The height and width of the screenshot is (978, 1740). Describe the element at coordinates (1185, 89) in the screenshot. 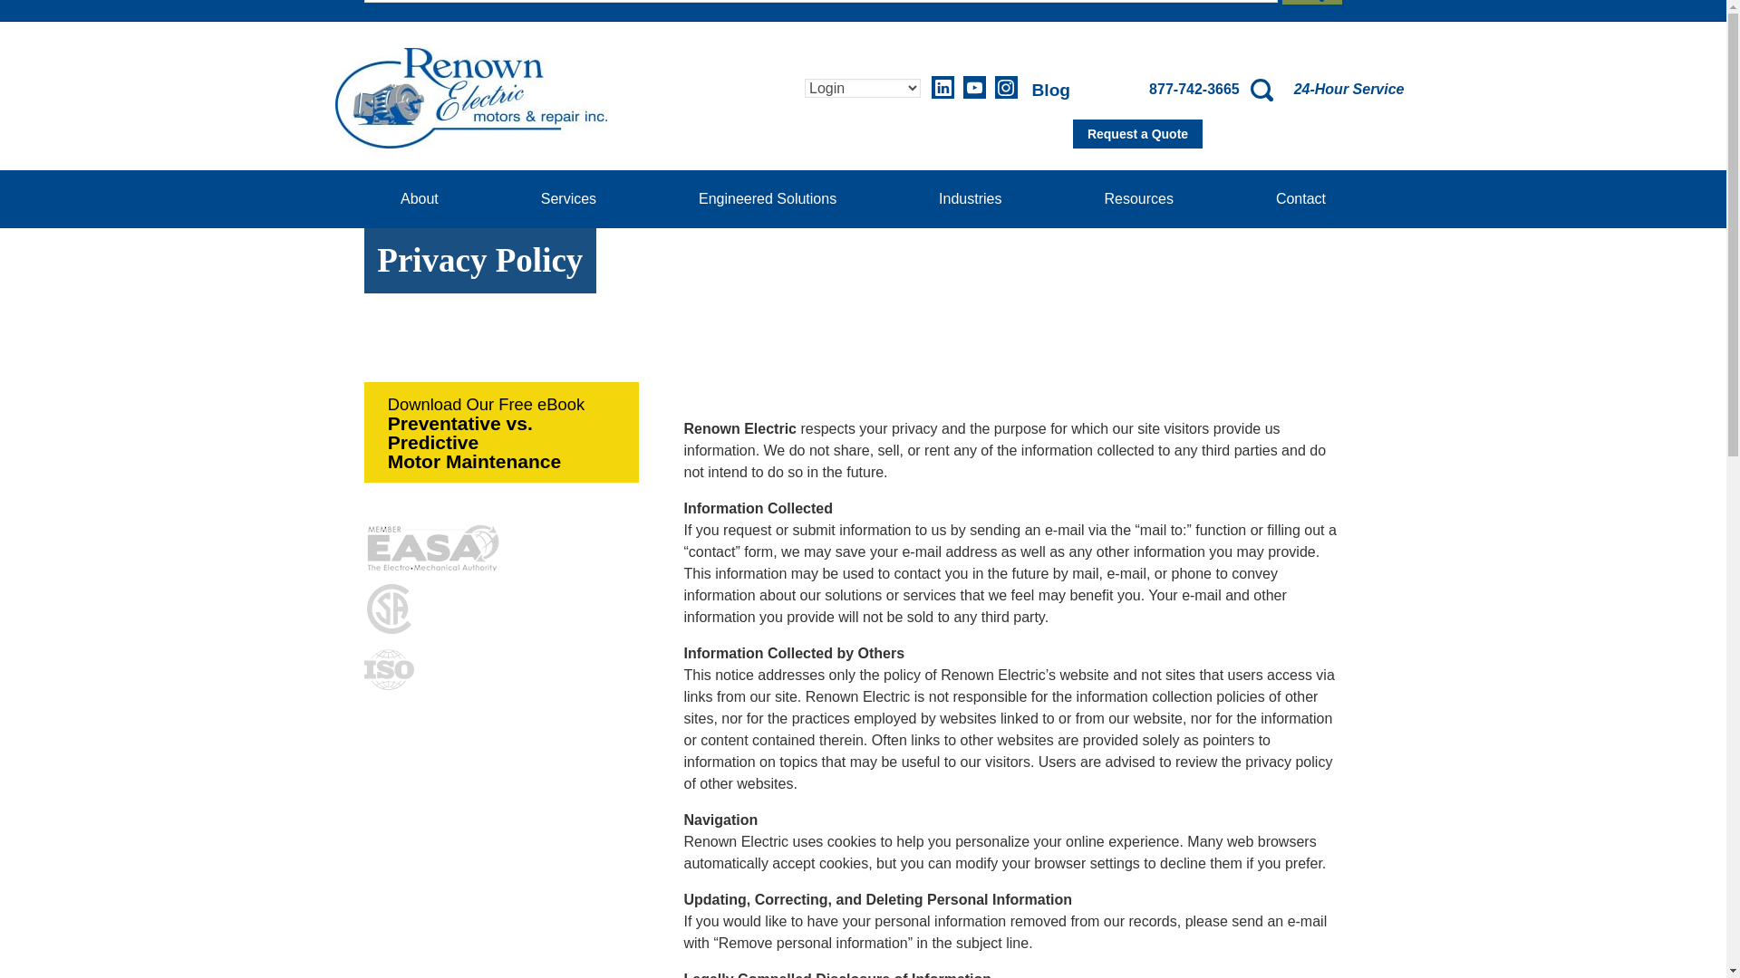

I see `877-742-3665` at that location.